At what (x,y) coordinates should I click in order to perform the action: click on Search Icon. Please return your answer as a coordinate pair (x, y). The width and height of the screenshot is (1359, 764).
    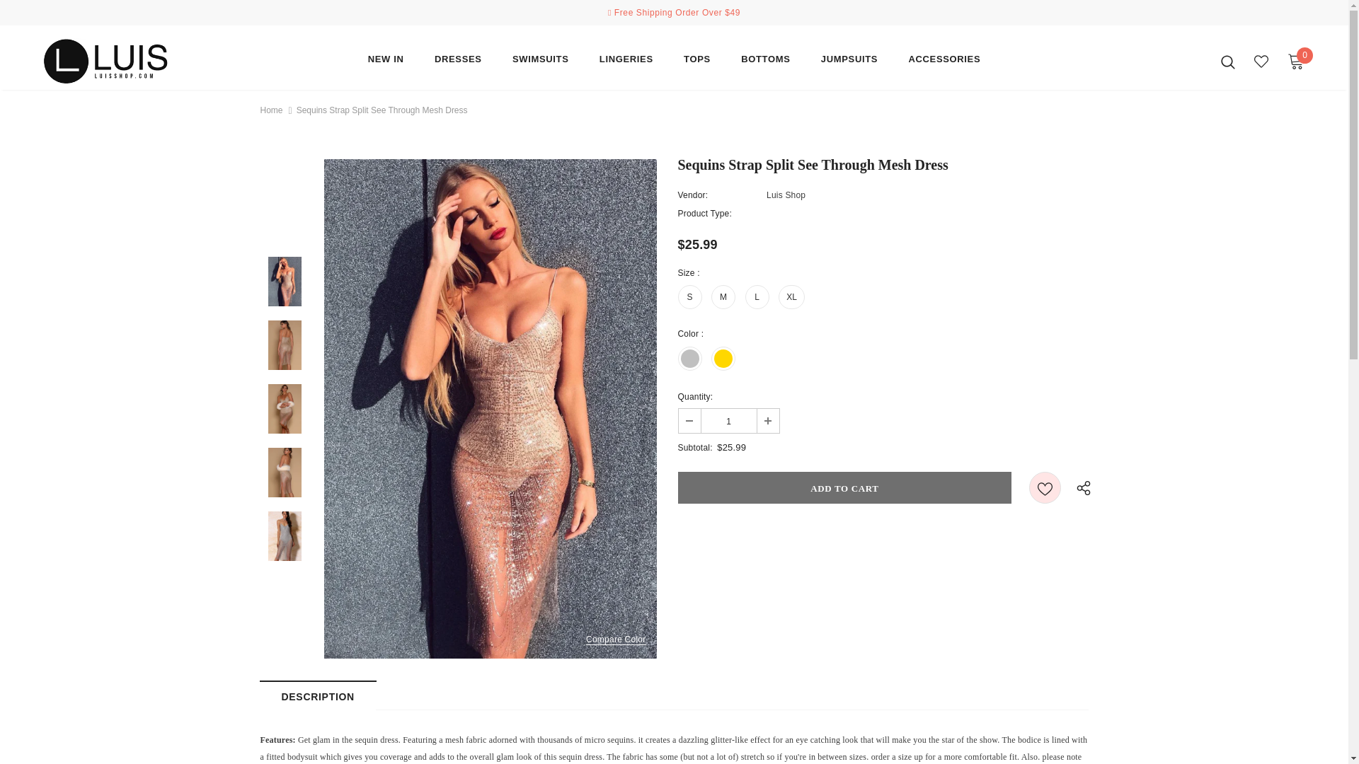
    Looking at the image, I should click on (1227, 61).